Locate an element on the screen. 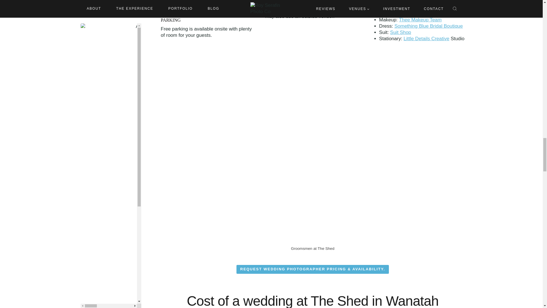  Thee Makeup Team is located at coordinates (420, 20).